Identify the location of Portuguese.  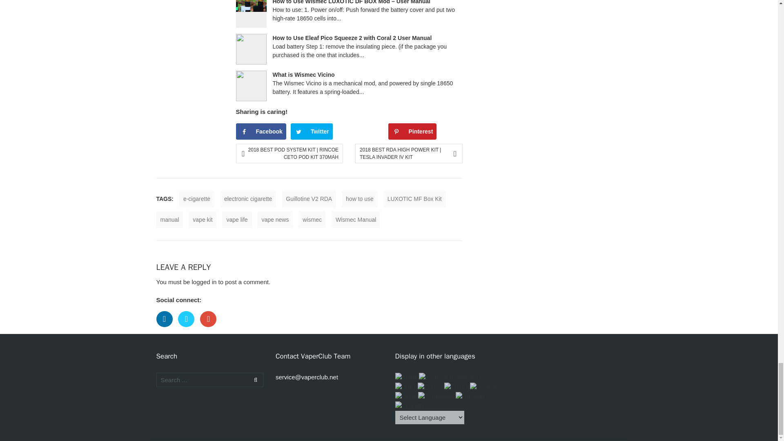
(437, 396).